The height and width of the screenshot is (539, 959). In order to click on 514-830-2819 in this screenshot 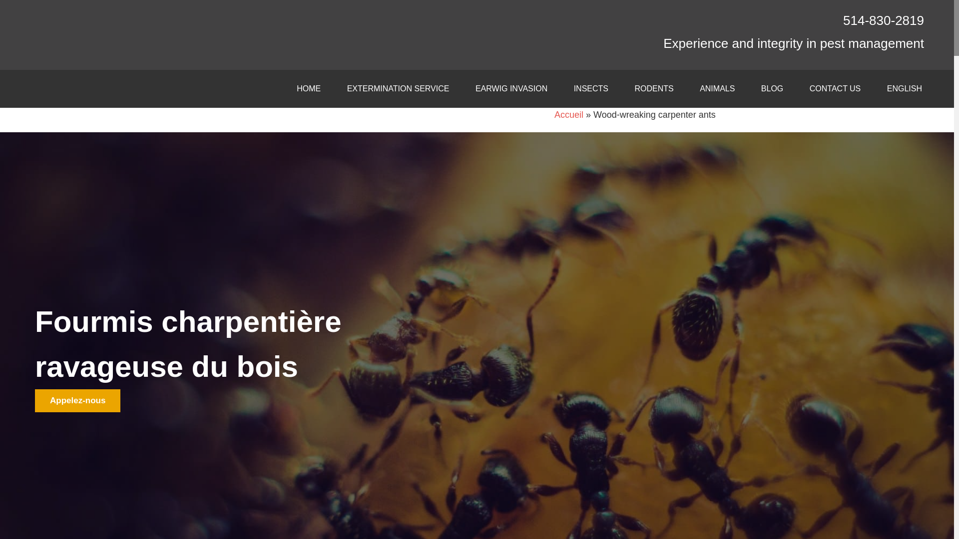, I will do `click(883, 20)`.